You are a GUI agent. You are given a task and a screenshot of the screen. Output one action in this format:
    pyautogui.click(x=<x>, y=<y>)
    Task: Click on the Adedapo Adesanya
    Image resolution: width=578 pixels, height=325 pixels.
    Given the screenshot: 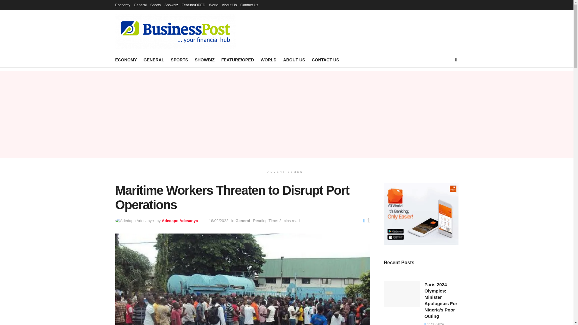 What is the action you would take?
    pyautogui.click(x=179, y=220)
    